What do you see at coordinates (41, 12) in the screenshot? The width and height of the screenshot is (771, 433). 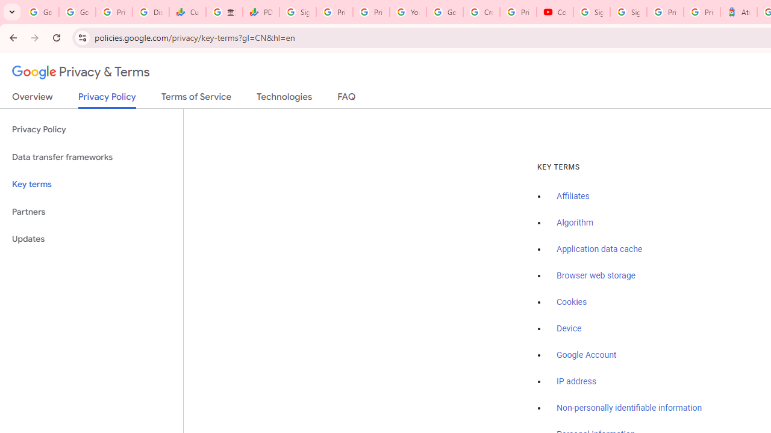 I see `Google Workspace Admin Community` at bounding box center [41, 12].